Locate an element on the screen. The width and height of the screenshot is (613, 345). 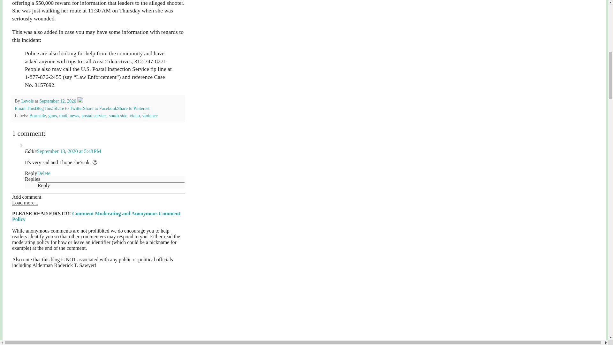
Share to Facebook is located at coordinates (100, 108).